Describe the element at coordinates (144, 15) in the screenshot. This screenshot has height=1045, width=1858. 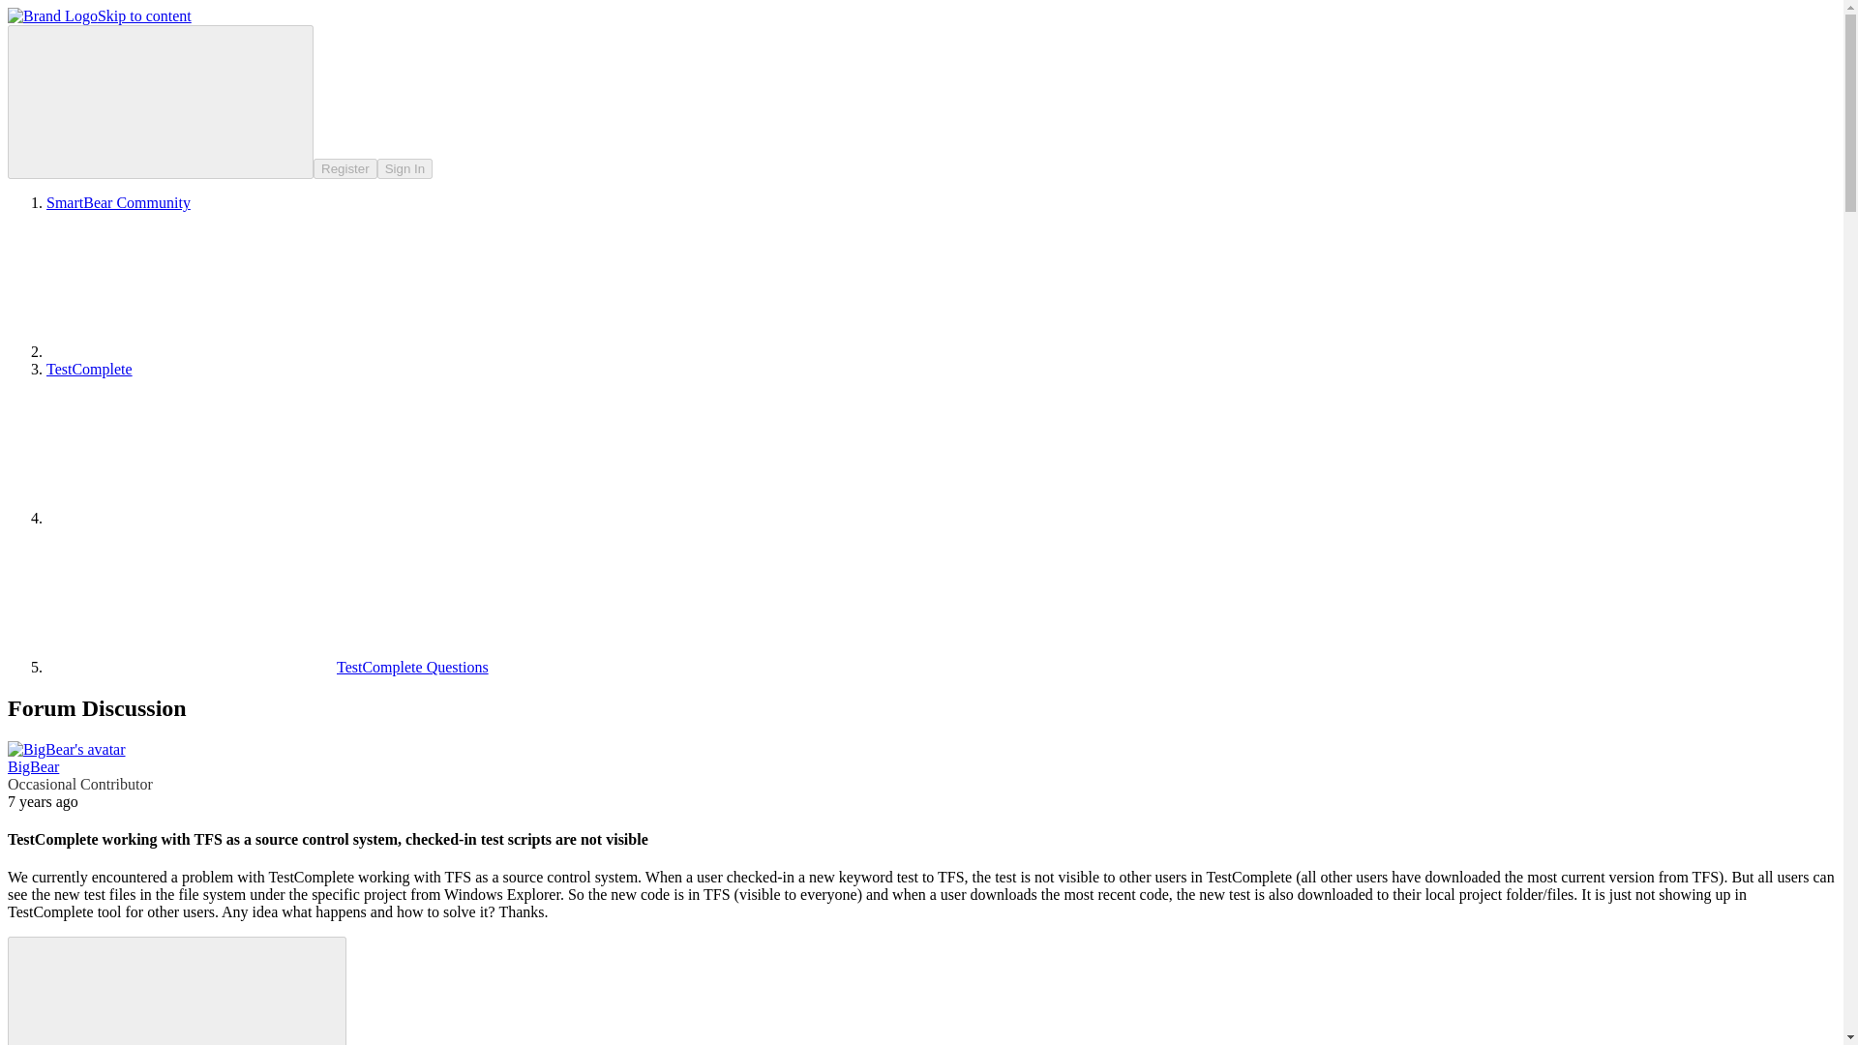
I see `Skip to content` at that location.